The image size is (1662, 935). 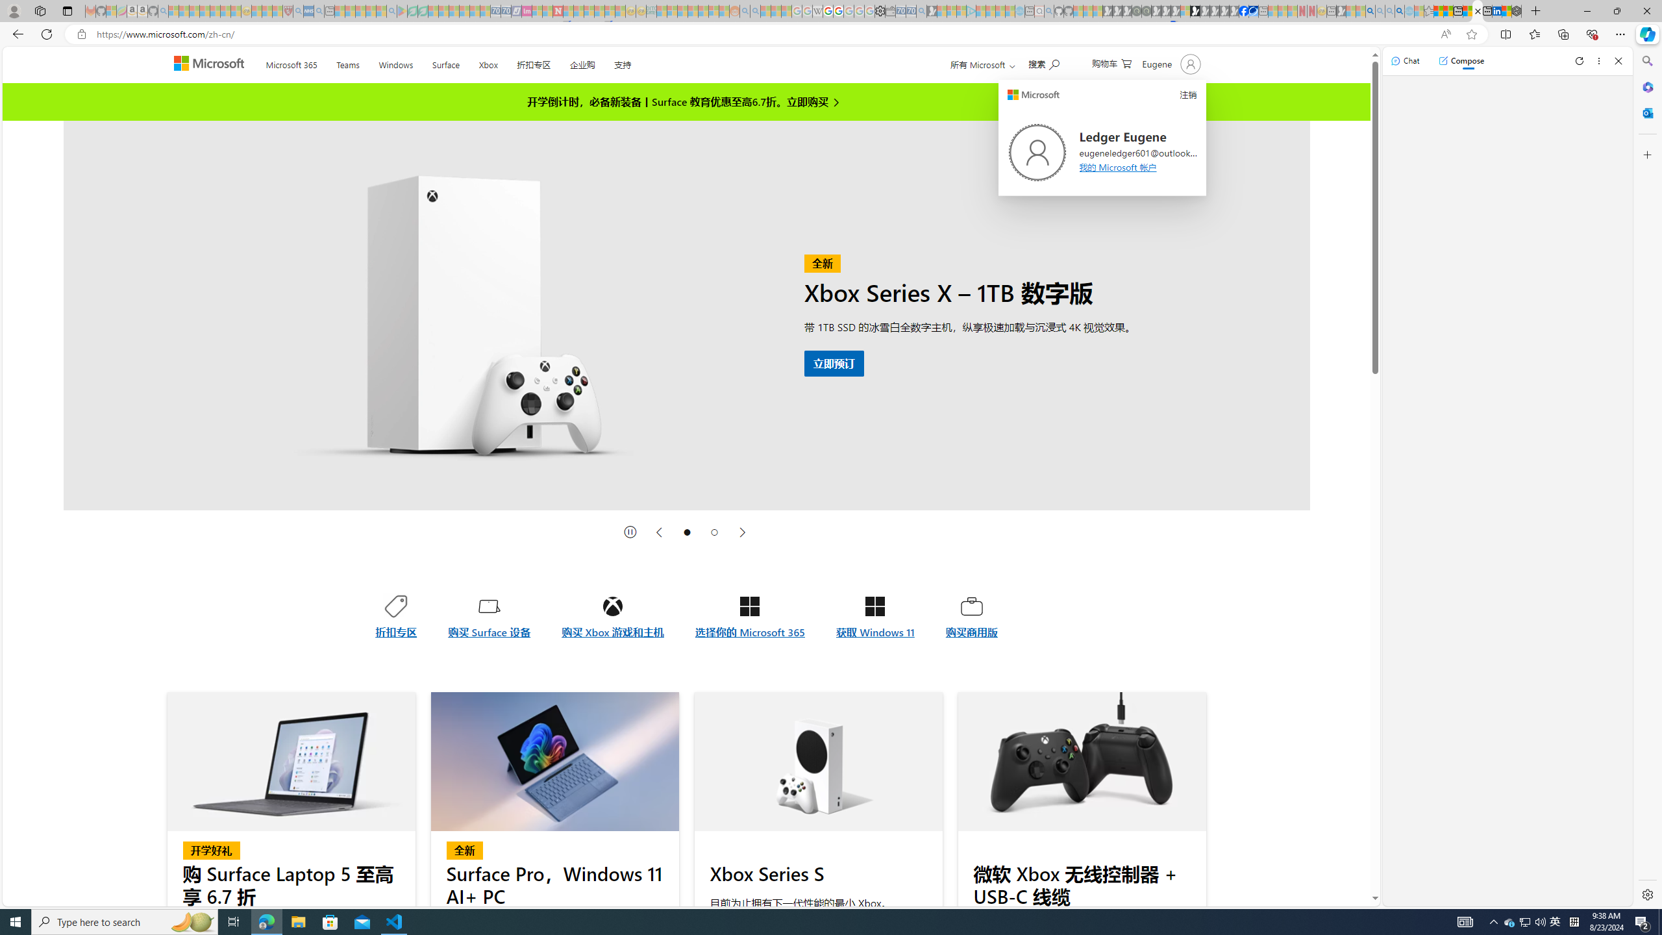 What do you see at coordinates (1049, 11) in the screenshot?
I see `github - Search - Sleeping` at bounding box center [1049, 11].